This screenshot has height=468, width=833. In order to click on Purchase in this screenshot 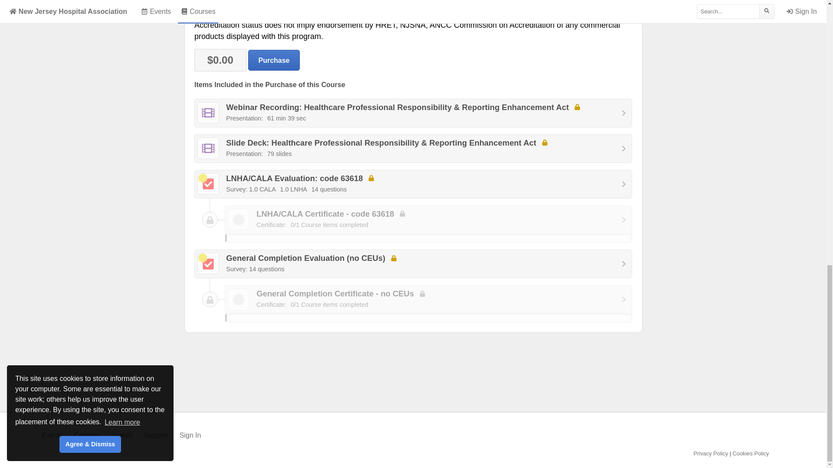, I will do `click(274, 60)`.